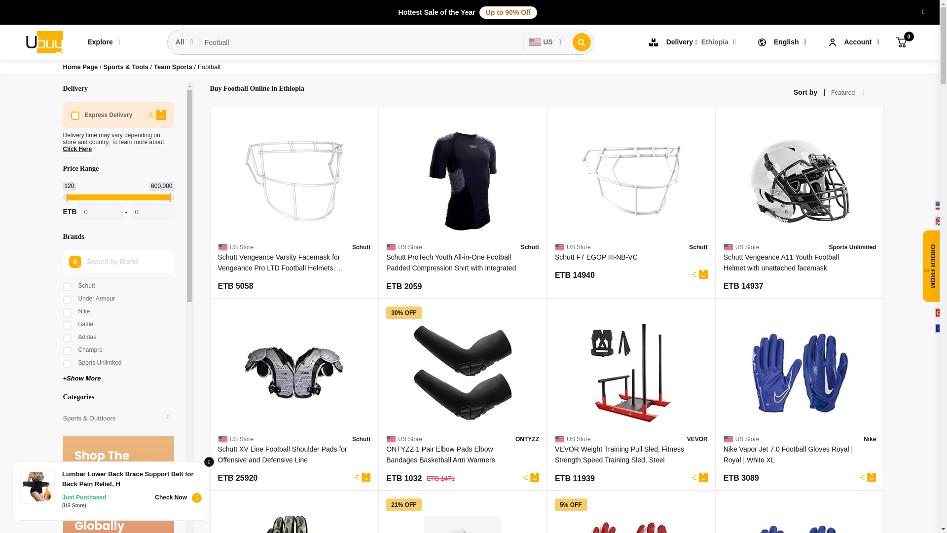  What do you see at coordinates (362, 42) in the screenshot?
I see `Football` at bounding box center [362, 42].